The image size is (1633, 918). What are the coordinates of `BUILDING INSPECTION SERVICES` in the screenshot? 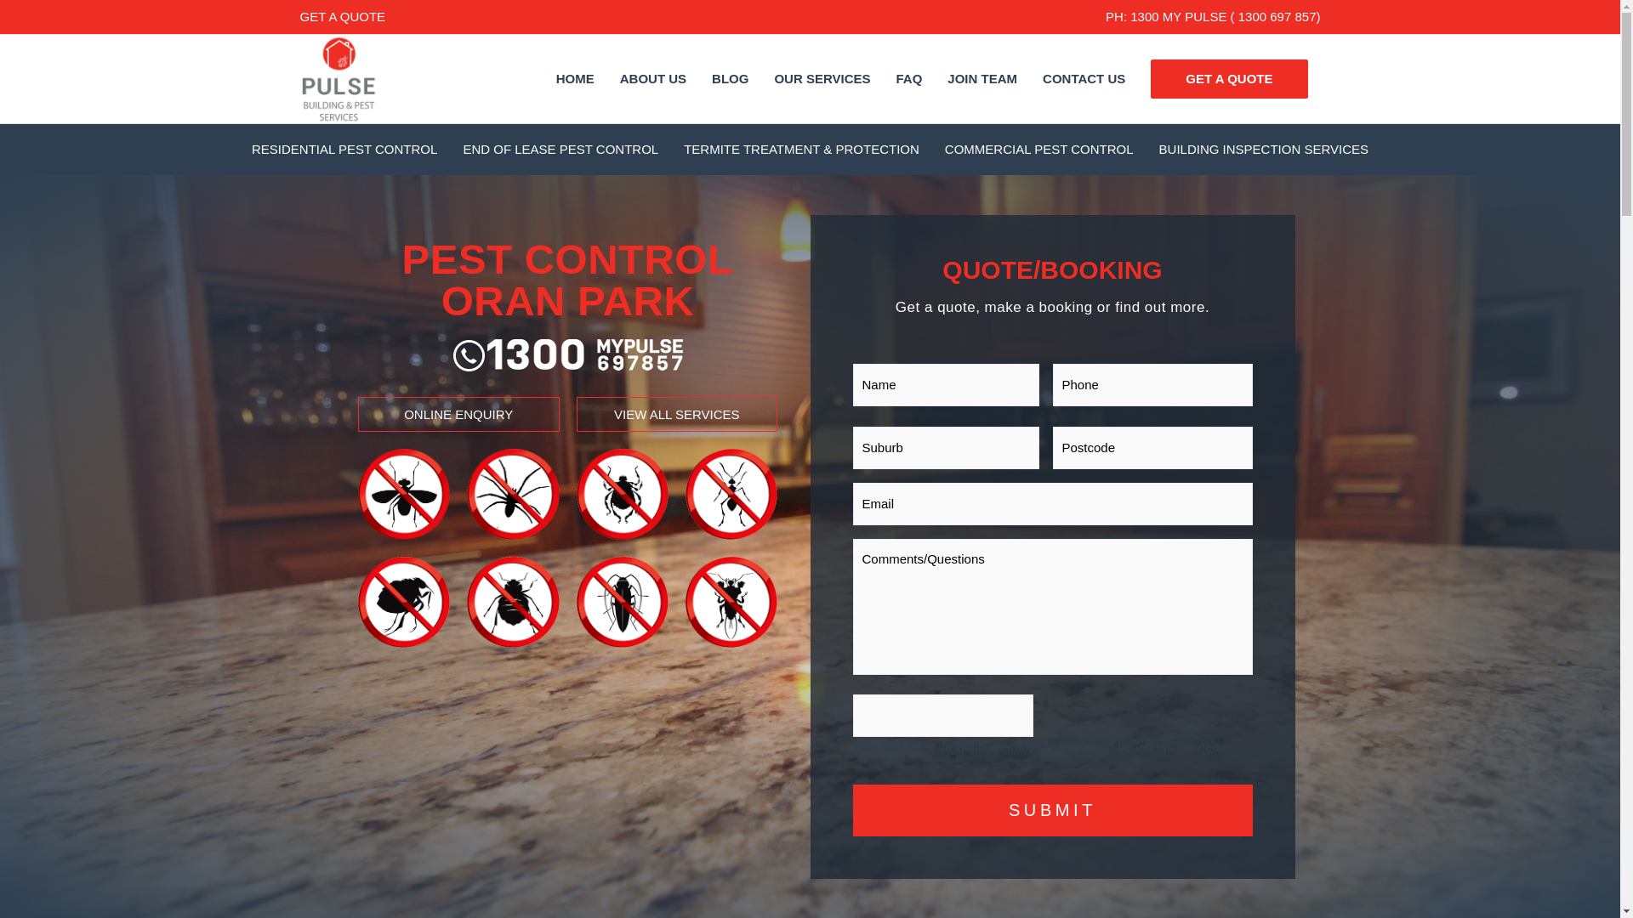 It's located at (1264, 150).